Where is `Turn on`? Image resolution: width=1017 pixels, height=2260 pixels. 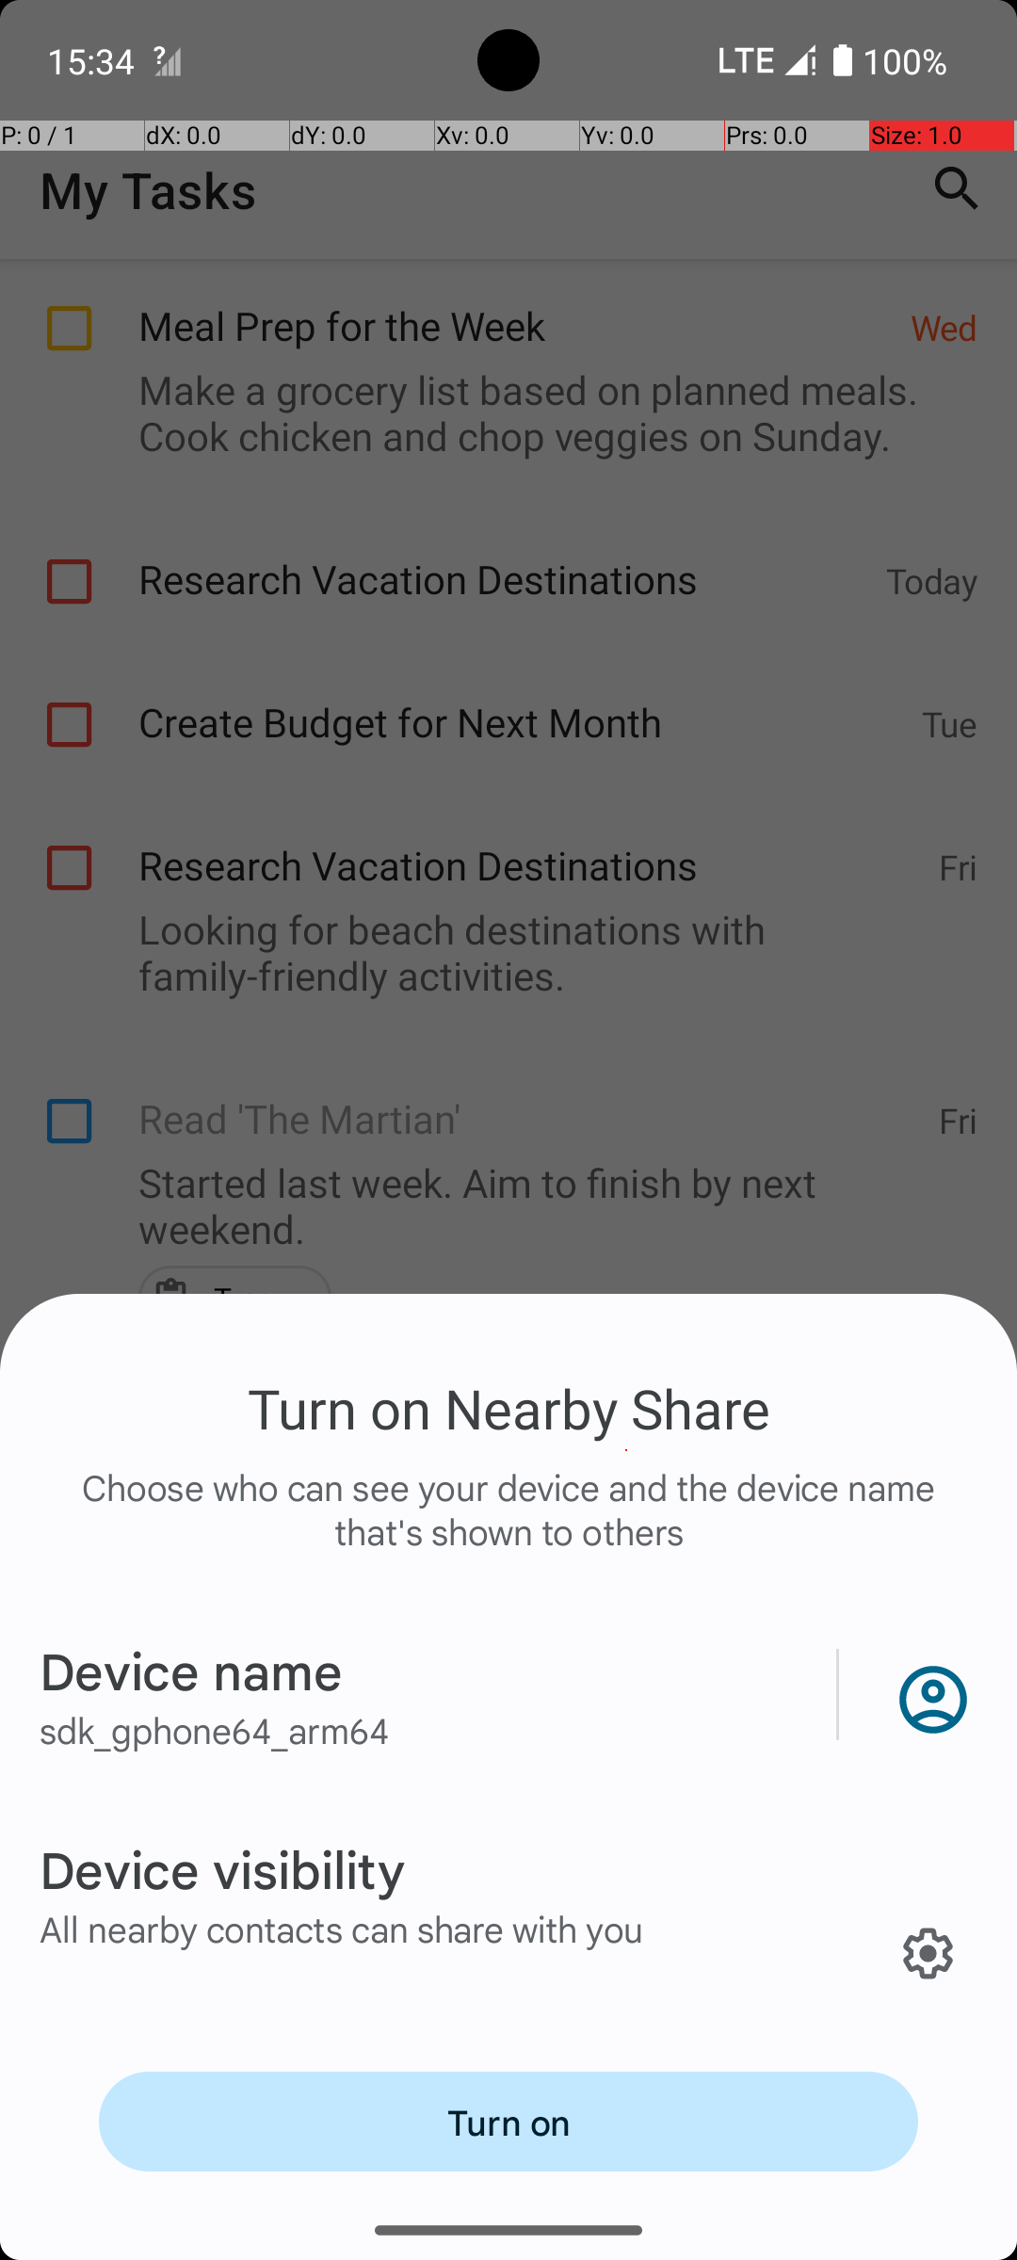
Turn on is located at coordinates (508, 2122).